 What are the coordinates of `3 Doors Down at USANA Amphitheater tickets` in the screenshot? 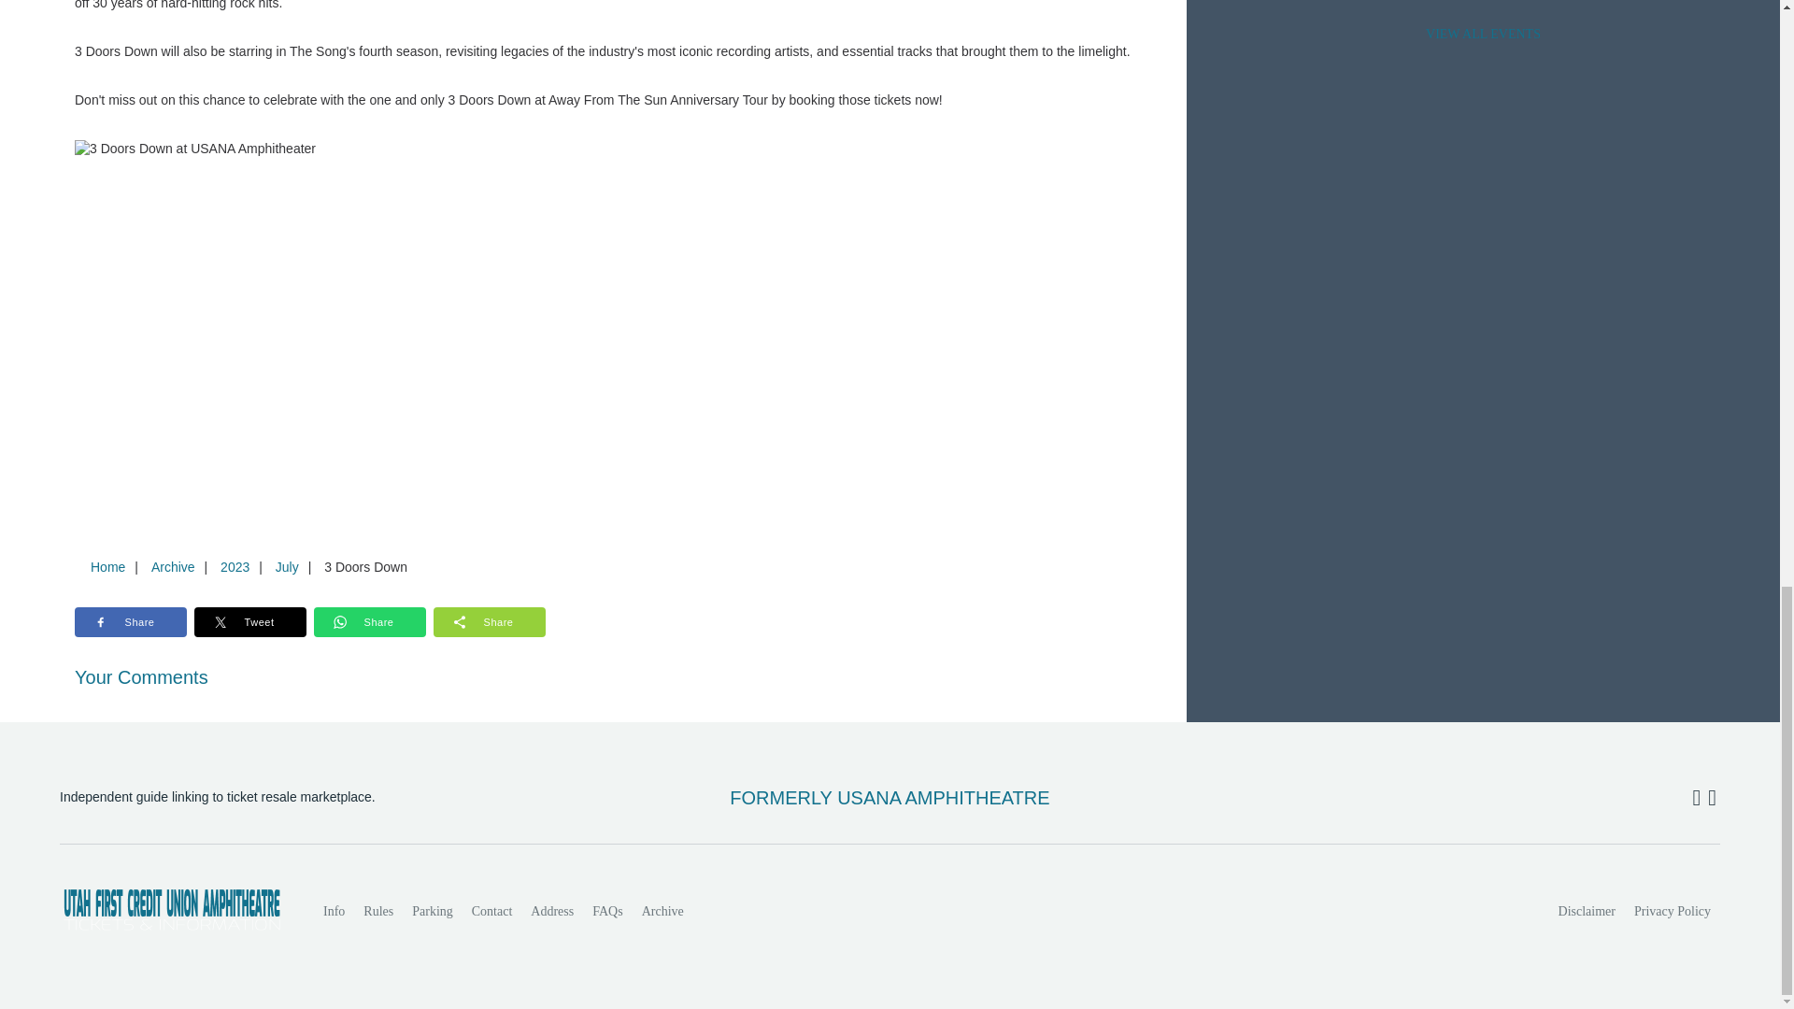 It's located at (616, 149).